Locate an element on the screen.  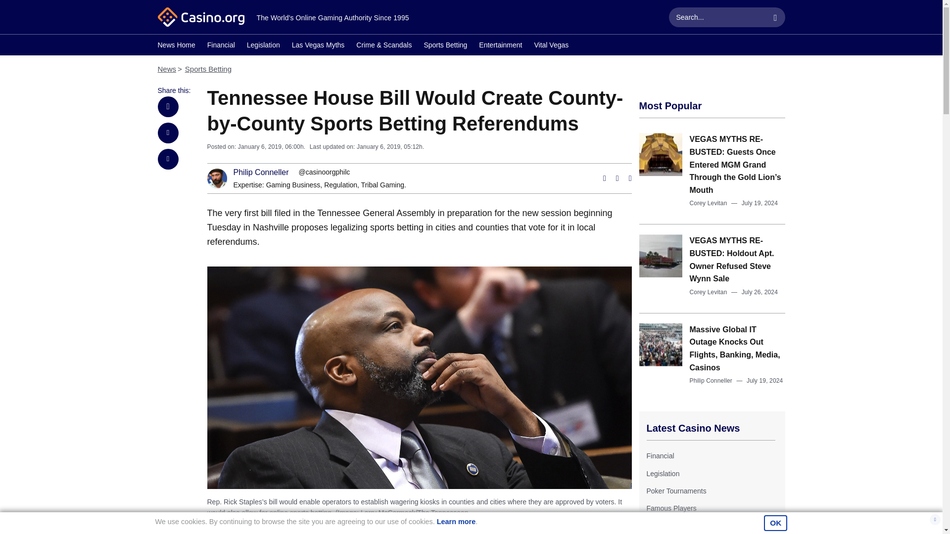
Famous Players is located at coordinates (671, 508).